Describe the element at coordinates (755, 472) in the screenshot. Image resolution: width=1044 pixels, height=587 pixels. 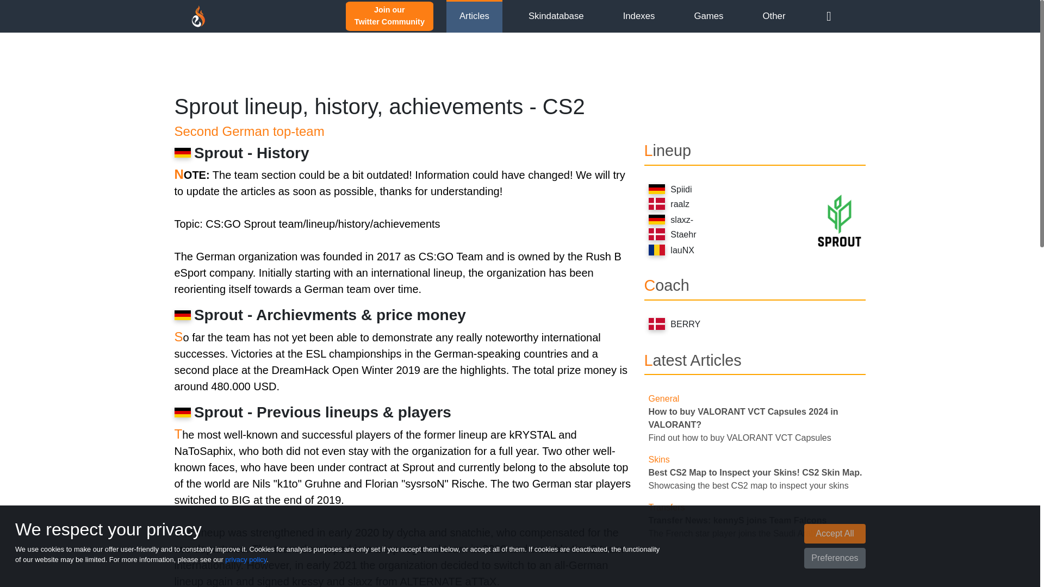
I see `Best CS2 Map to Inspect your Skins! CS2 Skin Map.` at that location.